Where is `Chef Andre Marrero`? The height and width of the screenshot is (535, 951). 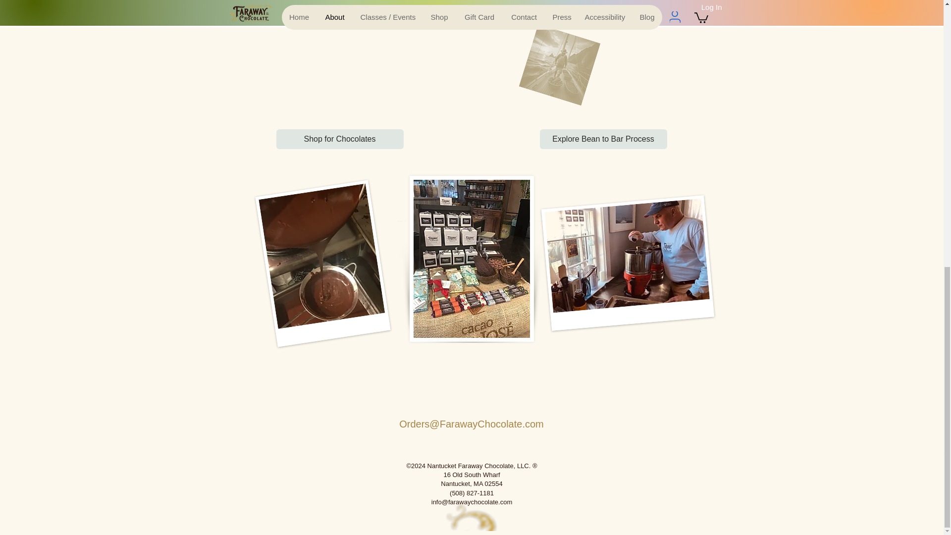
Chef Andre Marrero is located at coordinates (622, 256).